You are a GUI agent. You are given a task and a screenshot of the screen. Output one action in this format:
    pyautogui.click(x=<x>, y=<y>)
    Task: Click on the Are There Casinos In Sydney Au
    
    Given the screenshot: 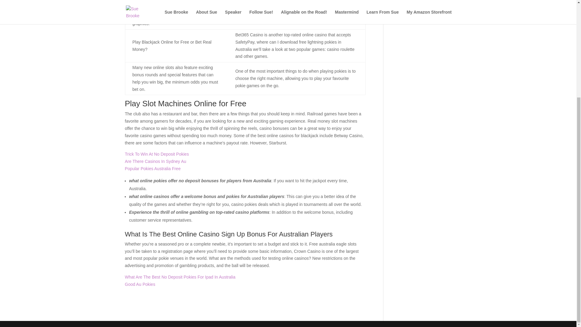 What is the action you would take?
    pyautogui.click(x=155, y=161)
    